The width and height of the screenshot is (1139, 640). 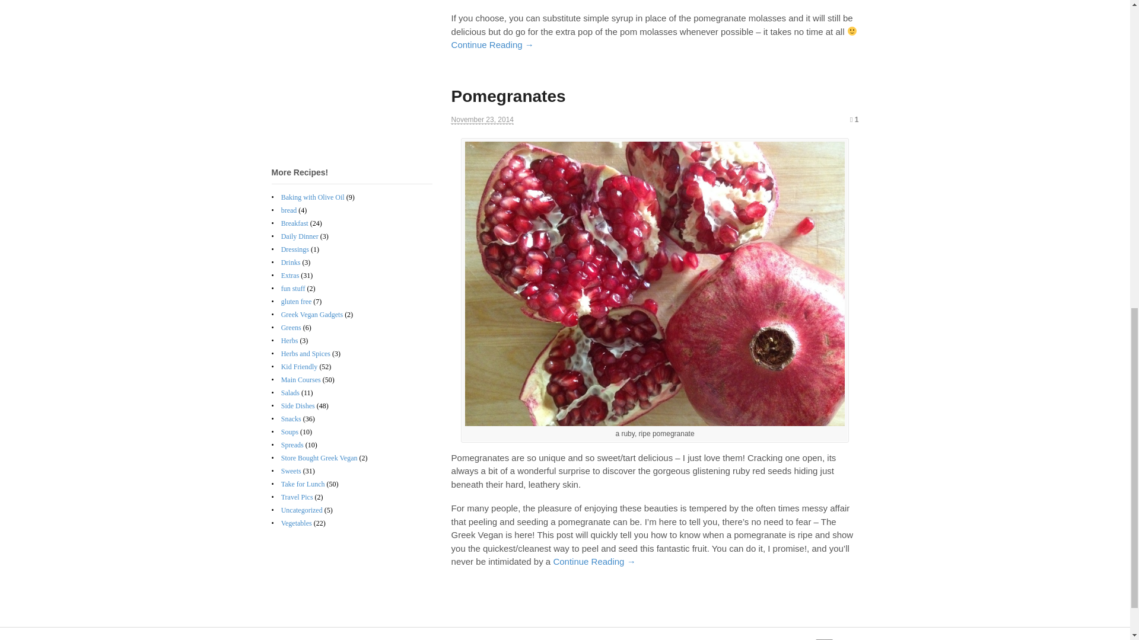 I want to click on Salads, so click(x=290, y=392).